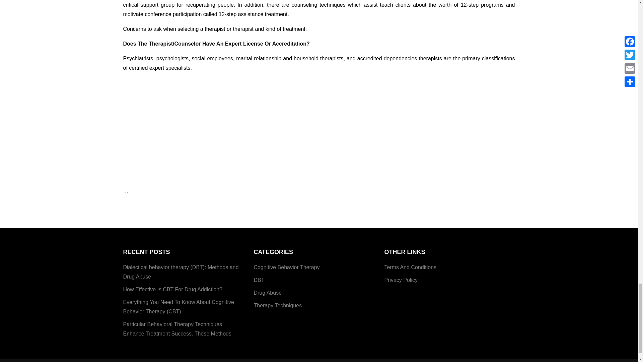 The height and width of the screenshot is (362, 643). What do you see at coordinates (267, 293) in the screenshot?
I see `Drug Abuse` at bounding box center [267, 293].